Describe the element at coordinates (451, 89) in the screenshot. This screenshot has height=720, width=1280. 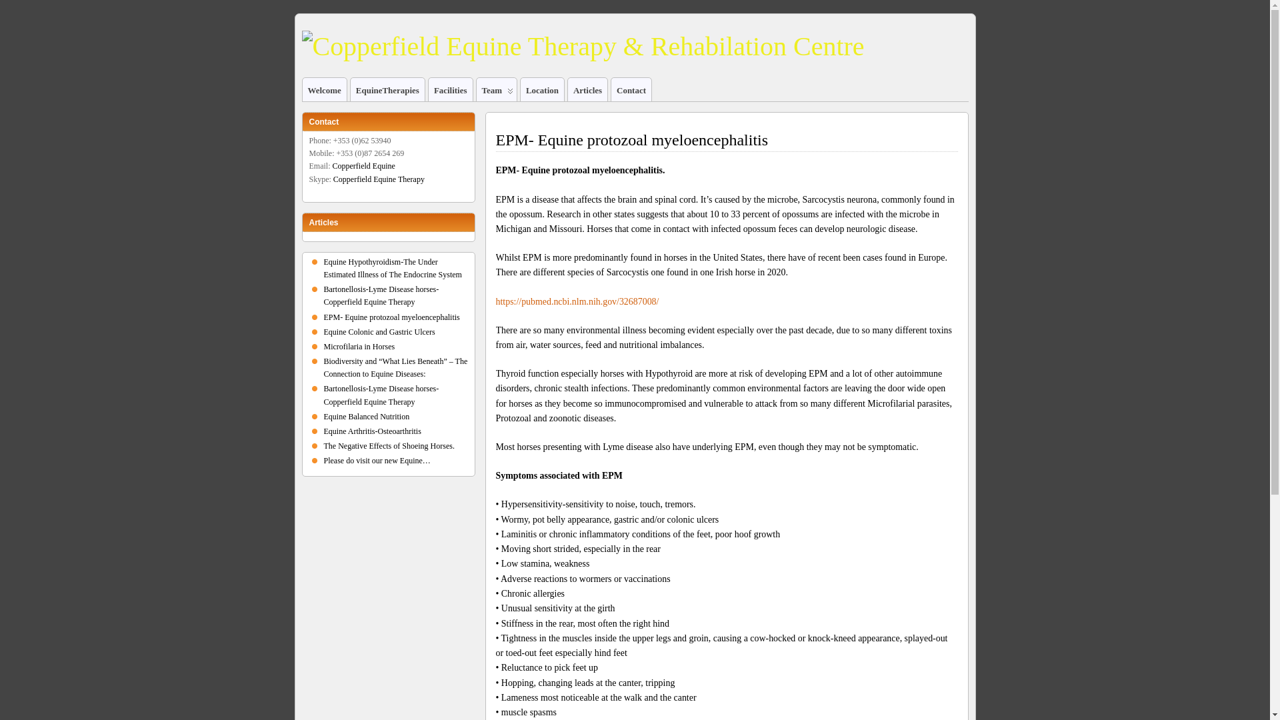
I see `Facilities` at that location.